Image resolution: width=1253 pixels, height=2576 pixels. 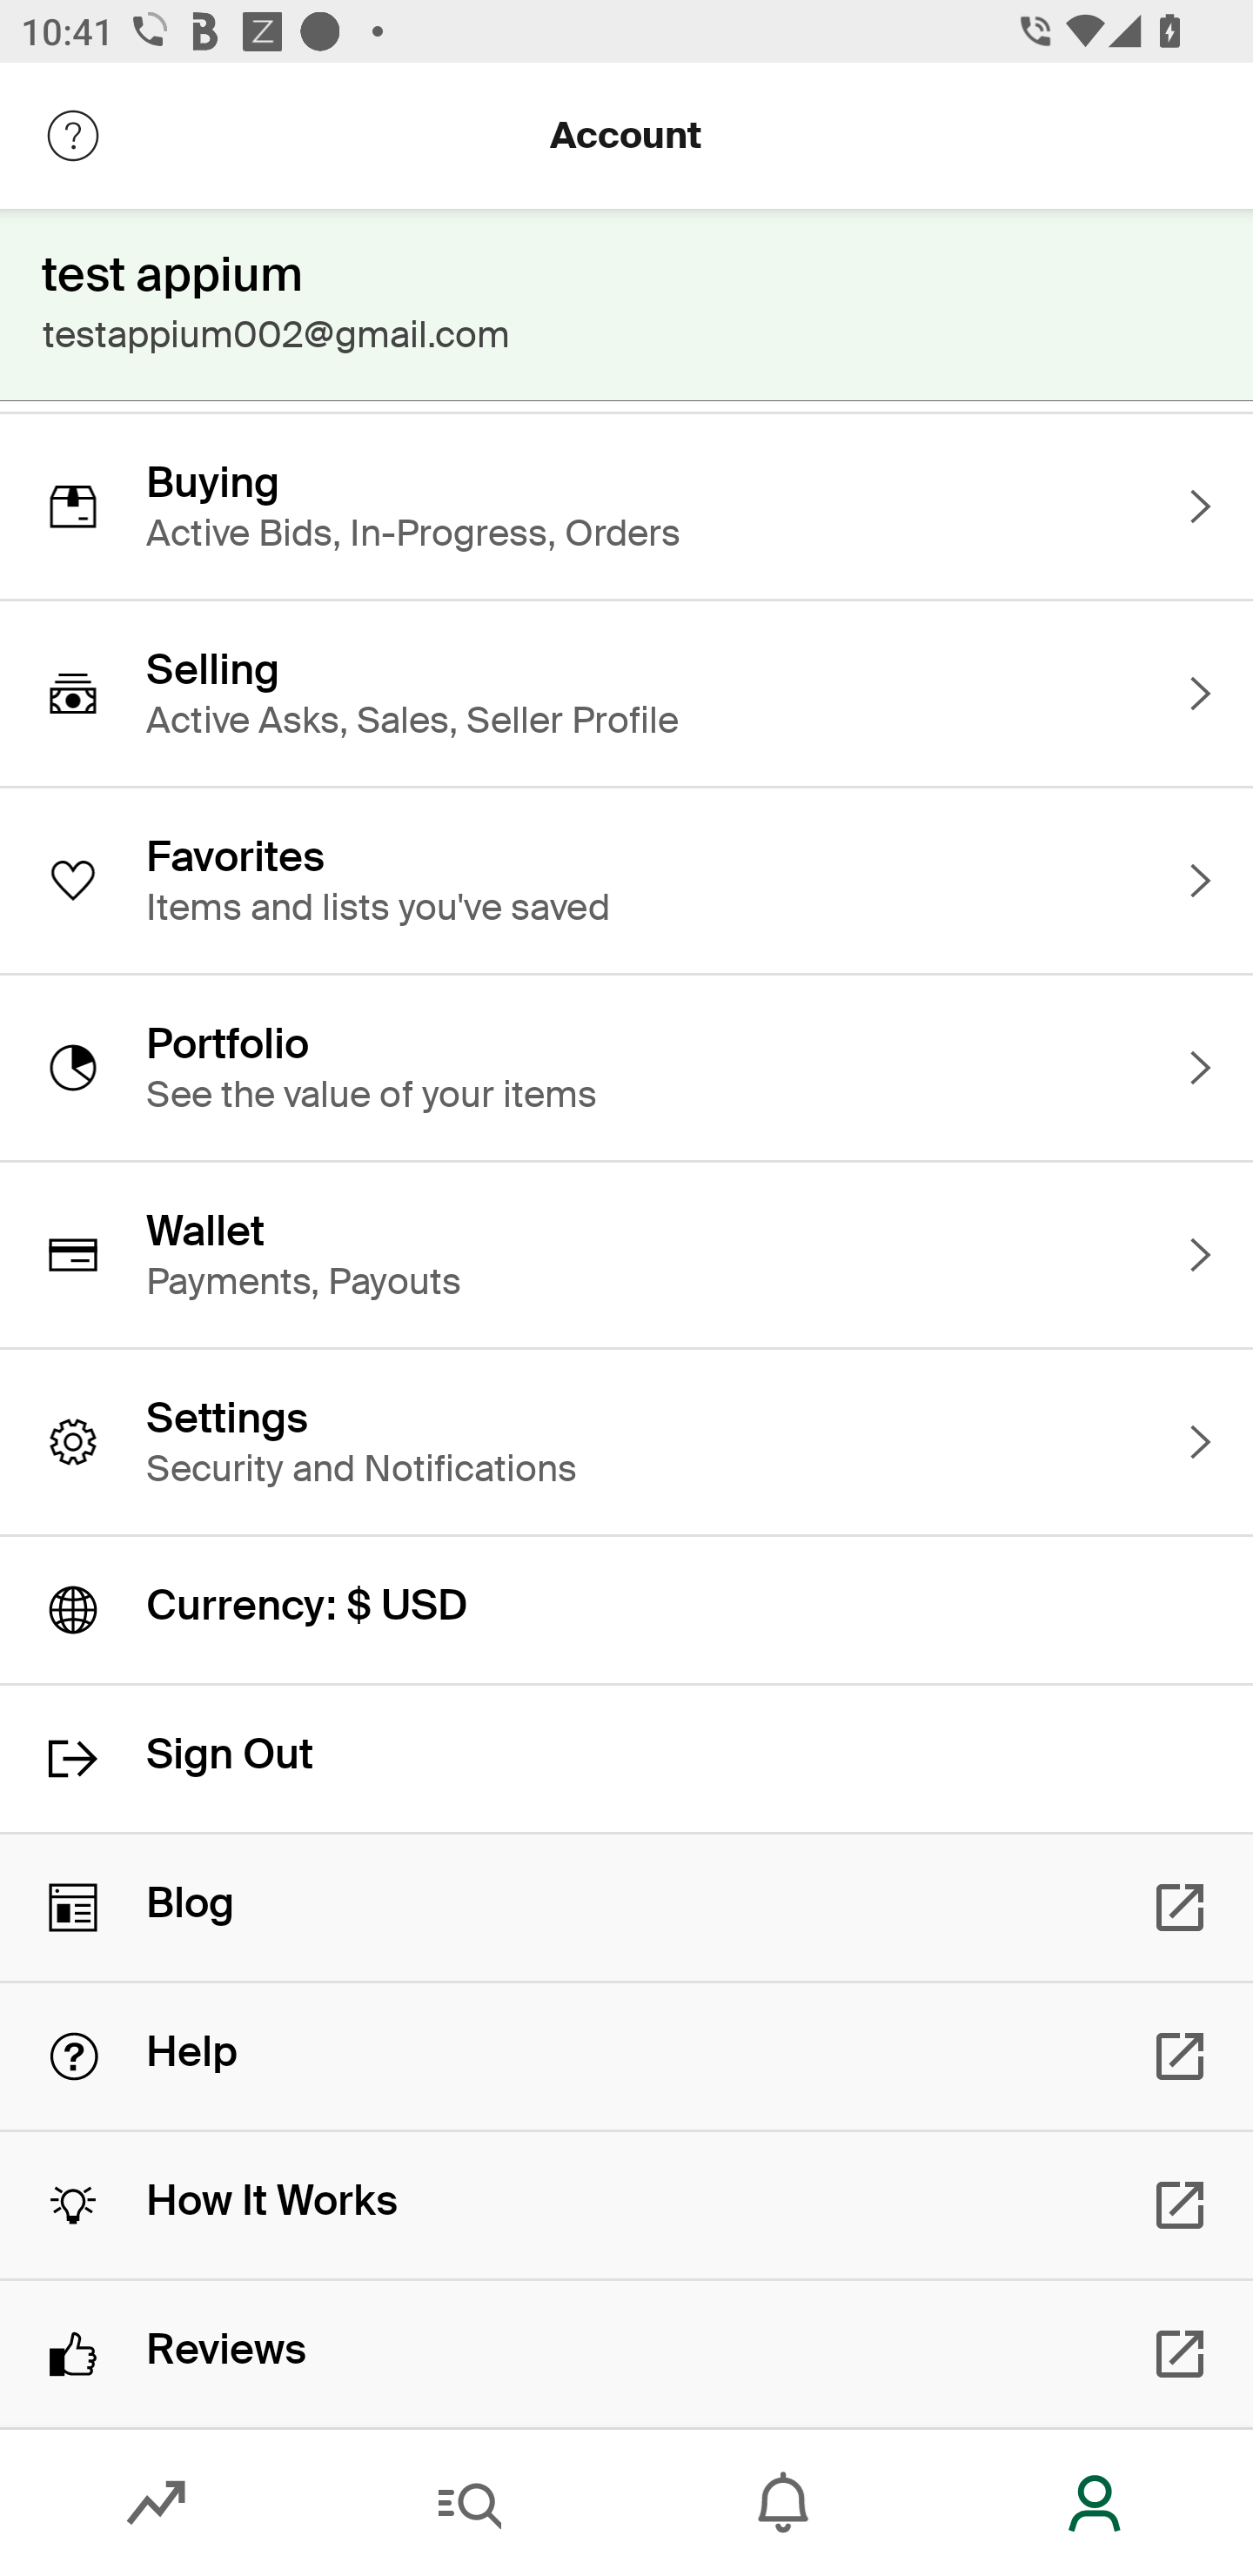 I want to click on Favorites Items and lists you've saved, so click(x=626, y=881).